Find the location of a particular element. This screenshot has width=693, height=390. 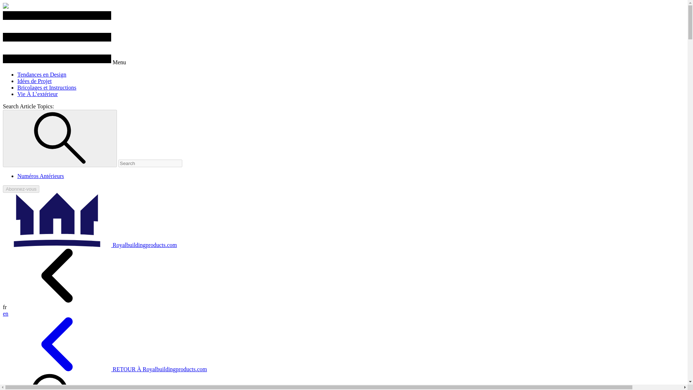

Abonnez-vous is located at coordinates (21, 189).